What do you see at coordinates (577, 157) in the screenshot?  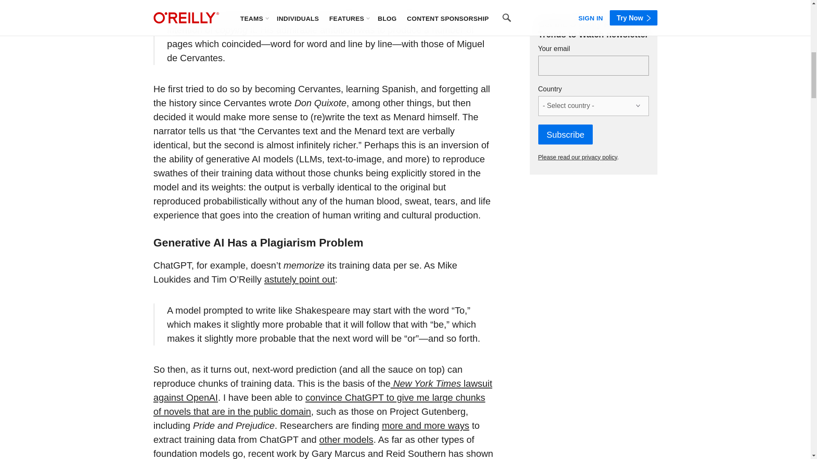 I see `Please read our privacy policy` at bounding box center [577, 157].